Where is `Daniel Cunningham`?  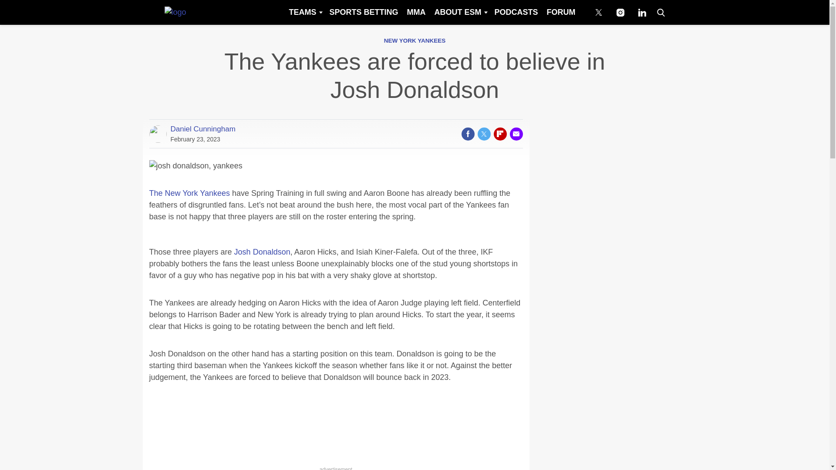
Daniel Cunningham is located at coordinates (203, 129).